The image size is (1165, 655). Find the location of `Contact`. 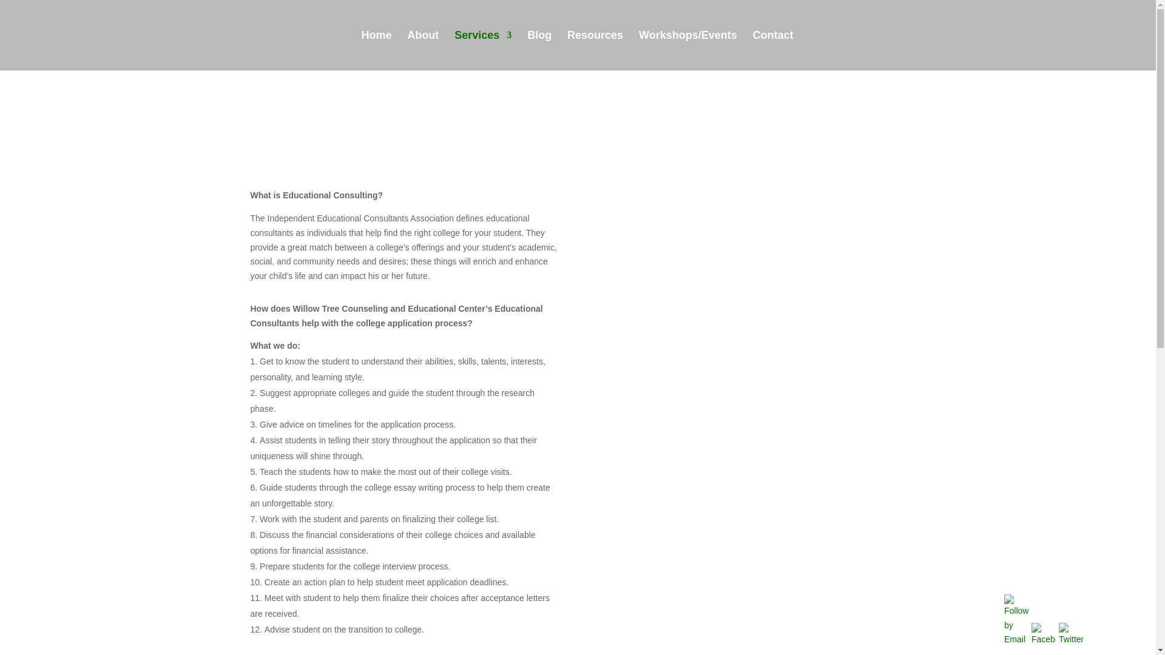

Contact is located at coordinates (773, 50).